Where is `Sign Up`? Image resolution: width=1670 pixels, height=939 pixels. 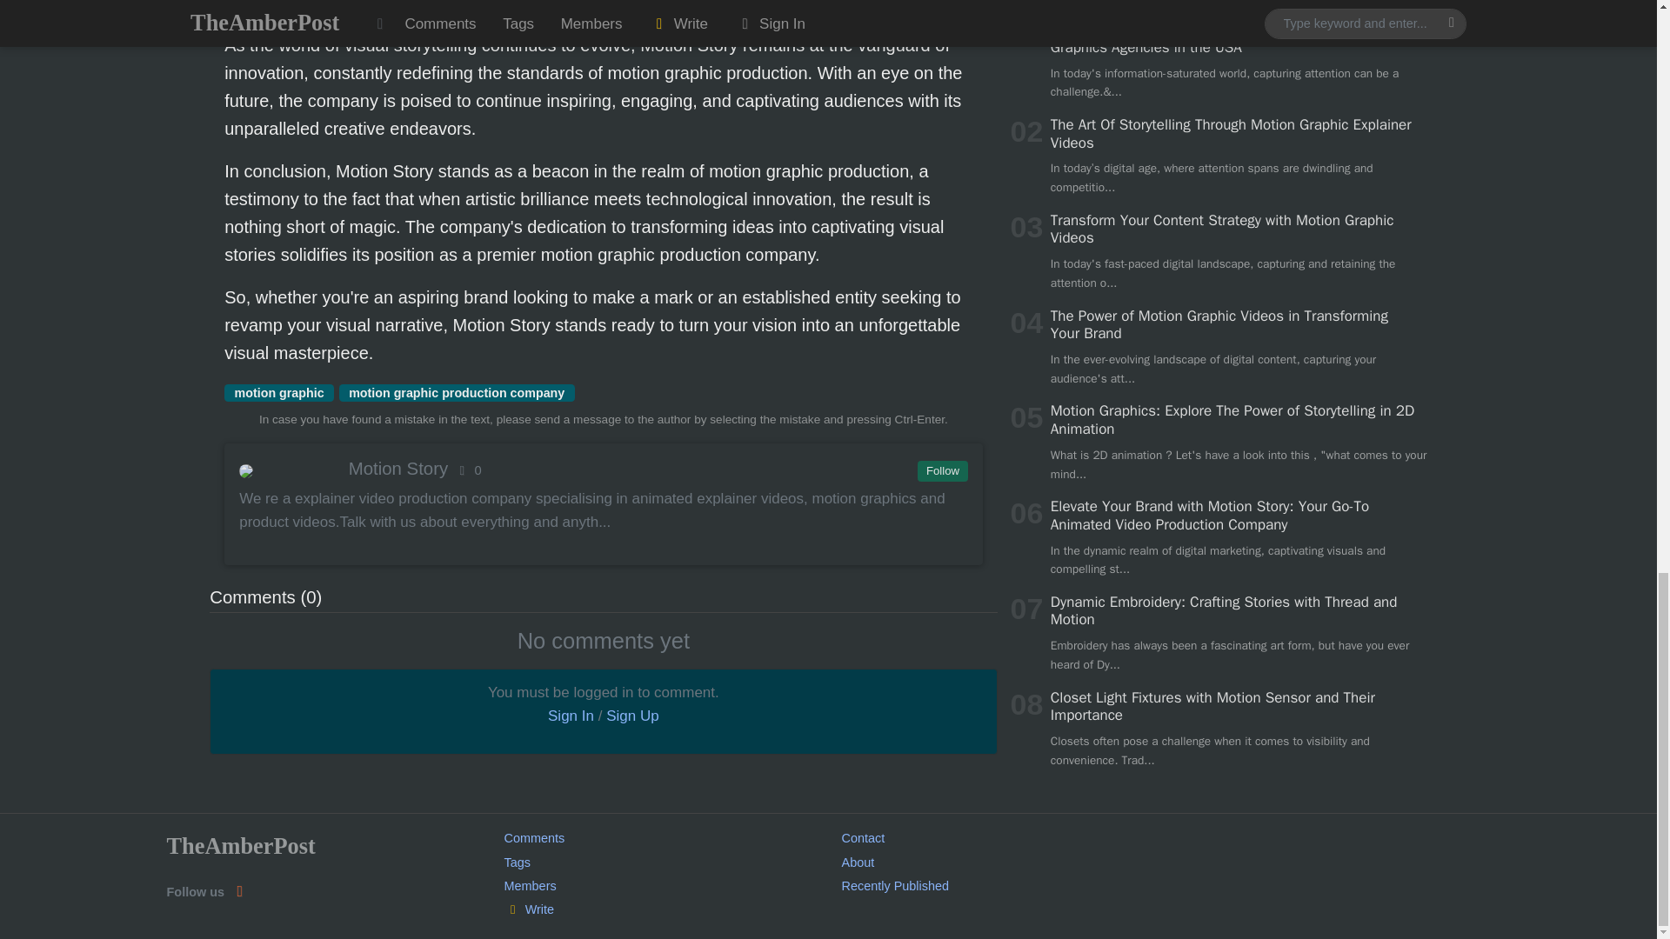 Sign Up is located at coordinates (631, 716).